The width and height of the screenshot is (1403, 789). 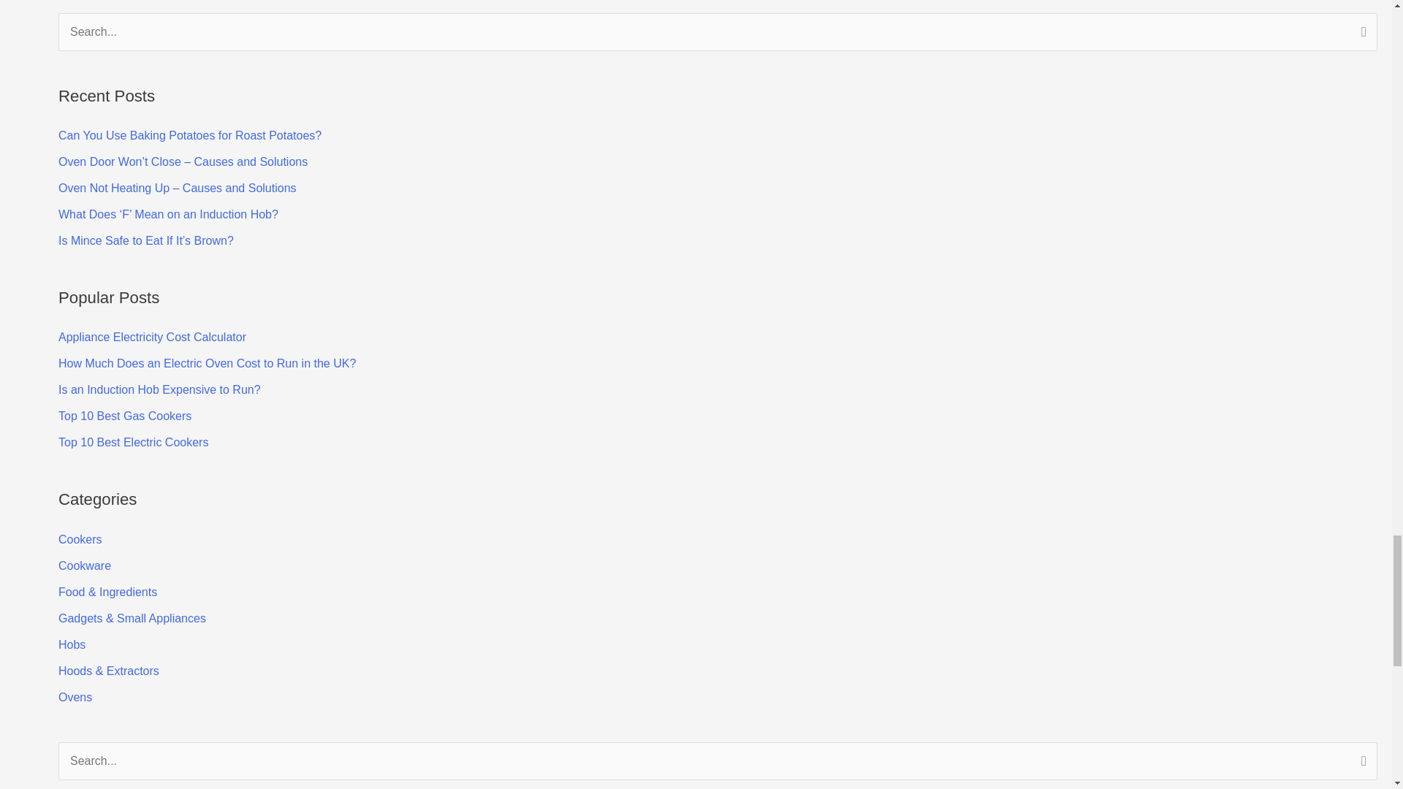 I want to click on How Much Does an Electric Oven Cost to Run in the UK?, so click(x=208, y=364).